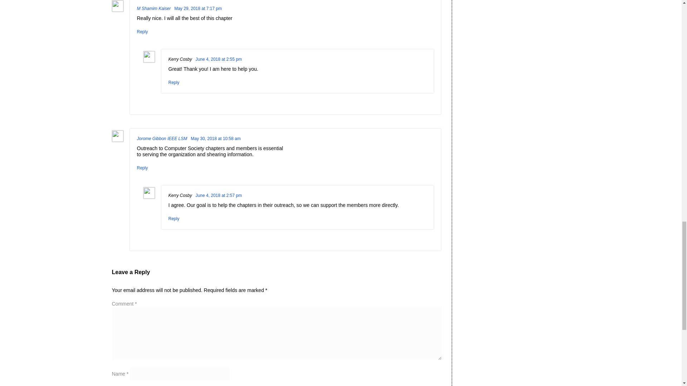  What do you see at coordinates (154, 9) in the screenshot?
I see `M Shamim Kaiser` at bounding box center [154, 9].